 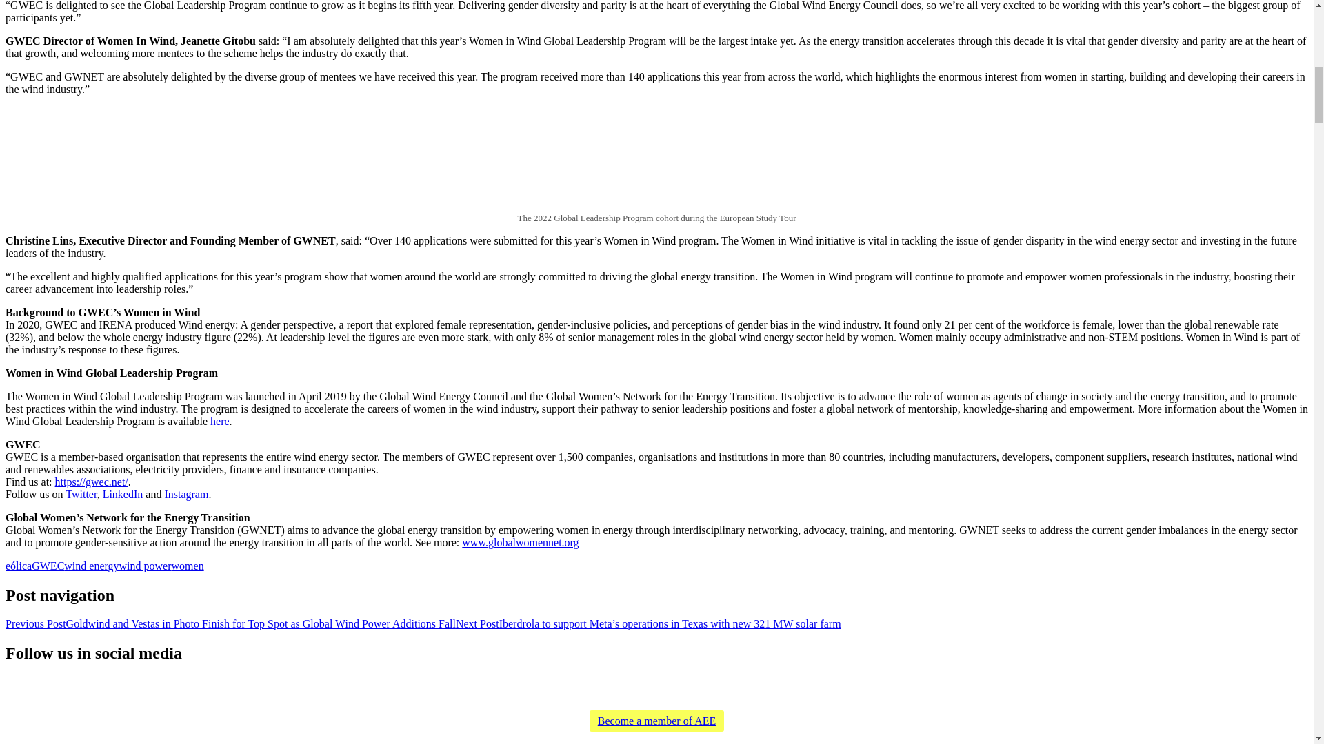 I want to click on wind power, so click(x=145, y=566).